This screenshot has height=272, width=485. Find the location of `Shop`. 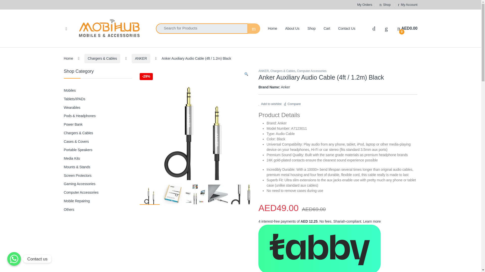

Shop is located at coordinates (311, 28).